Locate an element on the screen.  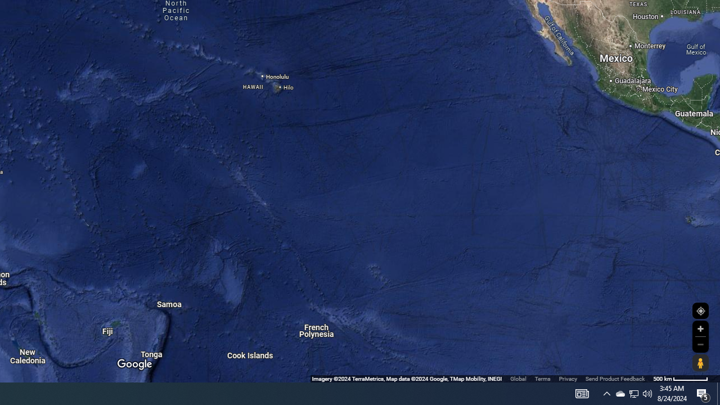
Zoom in is located at coordinates (700, 328).